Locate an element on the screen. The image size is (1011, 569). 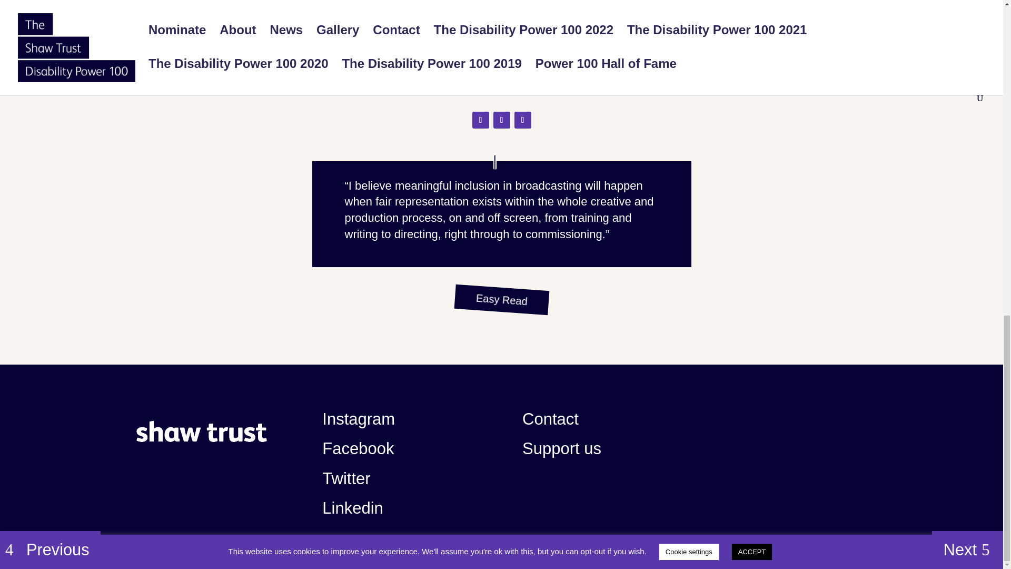
Linkedin is located at coordinates (353, 508).